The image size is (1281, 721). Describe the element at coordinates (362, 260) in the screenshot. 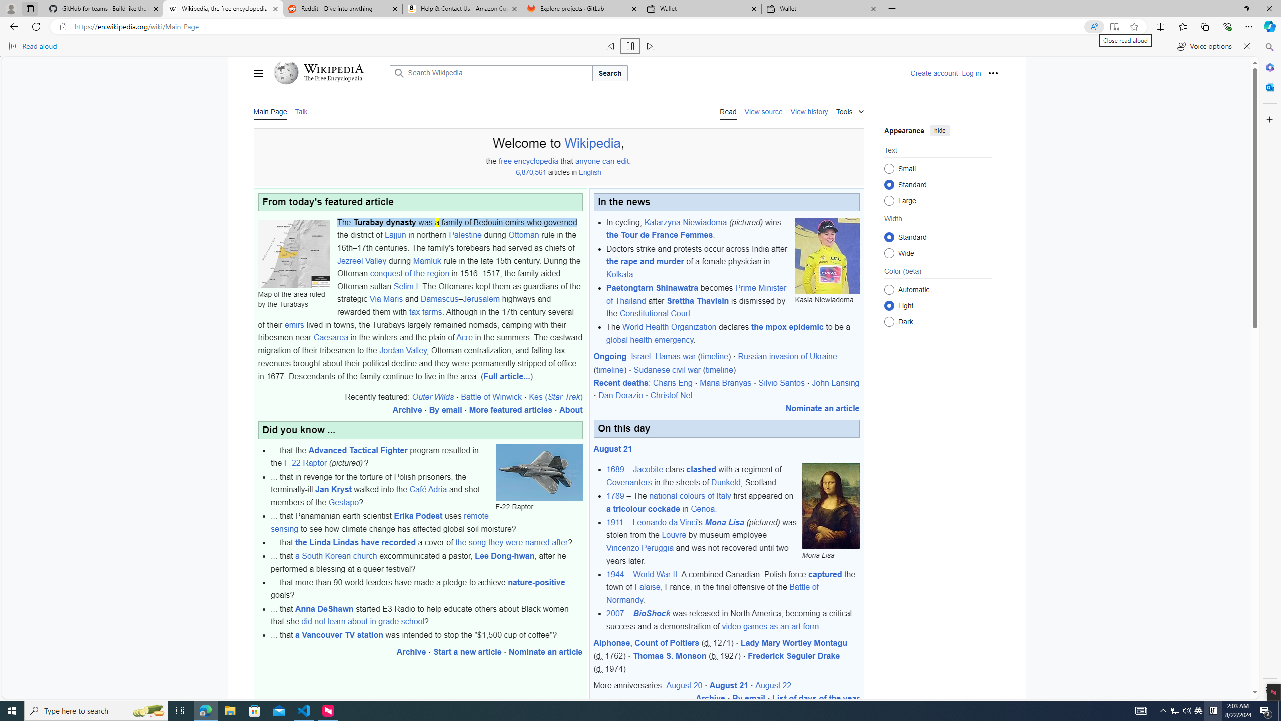

I see `Jezreel Valley` at that location.